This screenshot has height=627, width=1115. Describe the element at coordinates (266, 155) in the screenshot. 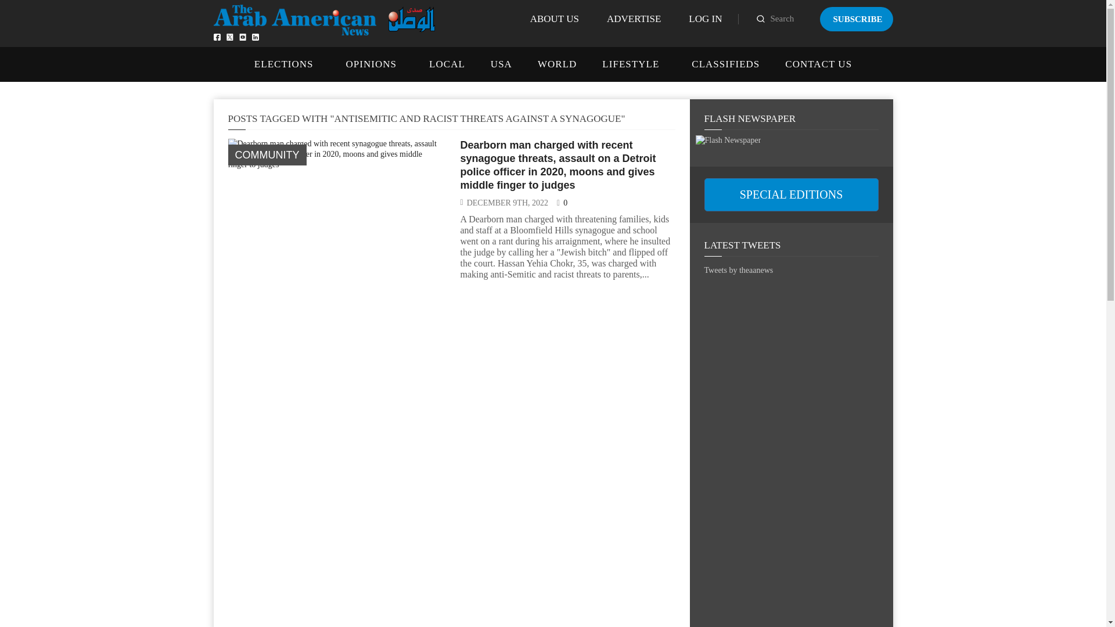

I see `COMMUNITY` at that location.